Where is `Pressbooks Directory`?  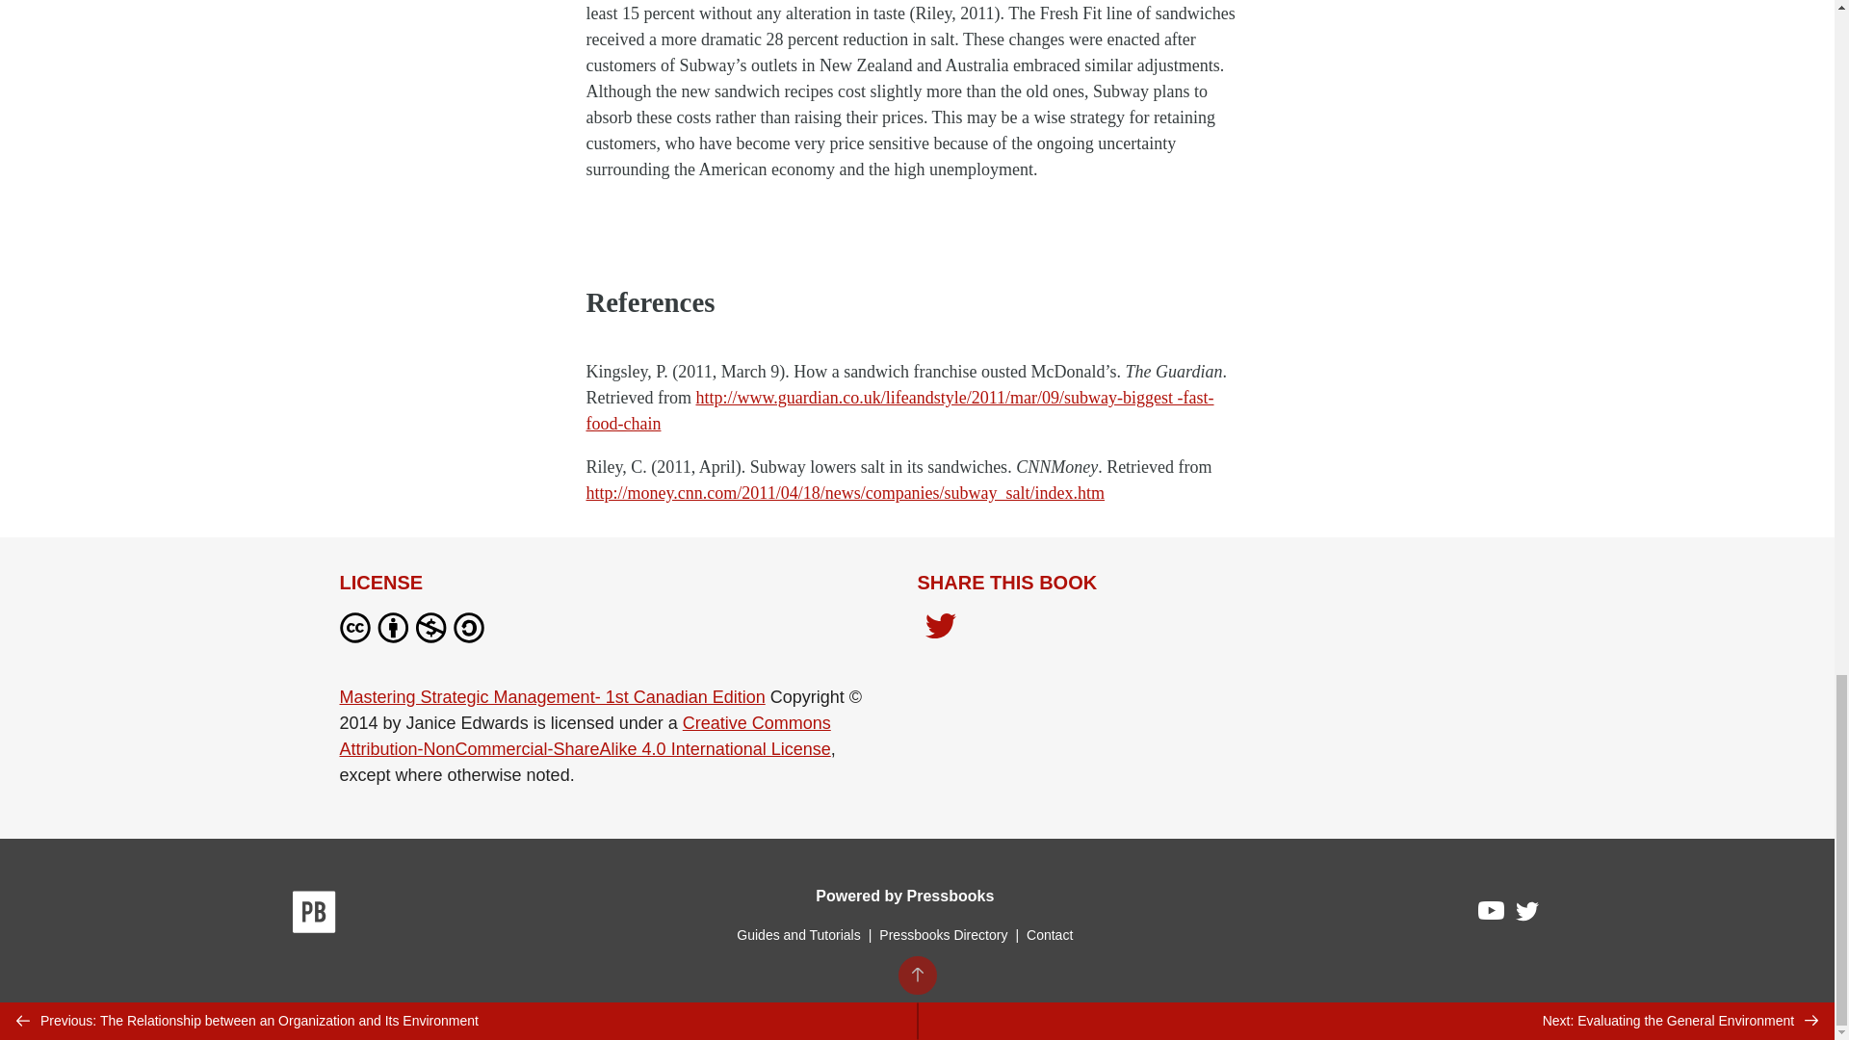 Pressbooks Directory is located at coordinates (943, 934).